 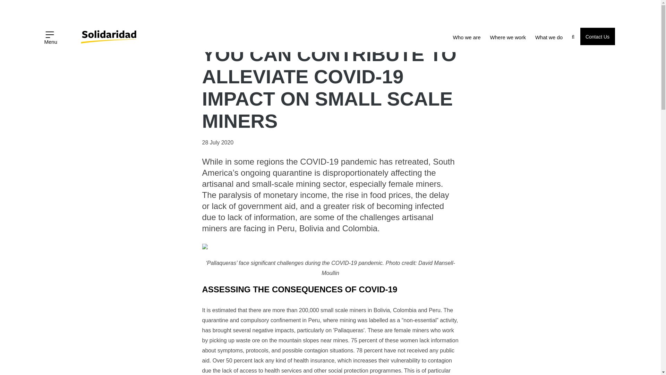 What do you see at coordinates (508, 37) in the screenshot?
I see `Where we work` at bounding box center [508, 37].